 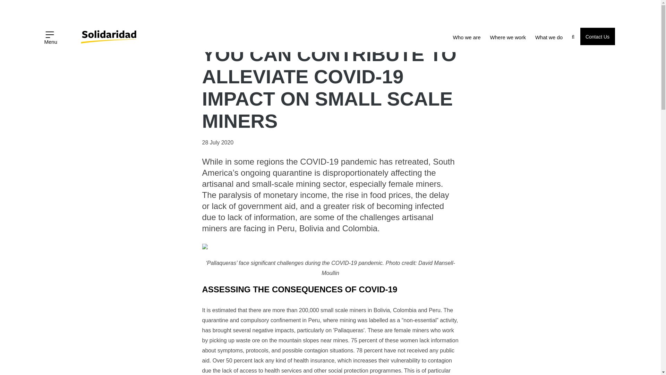 What do you see at coordinates (508, 37) in the screenshot?
I see `Where we work` at bounding box center [508, 37].